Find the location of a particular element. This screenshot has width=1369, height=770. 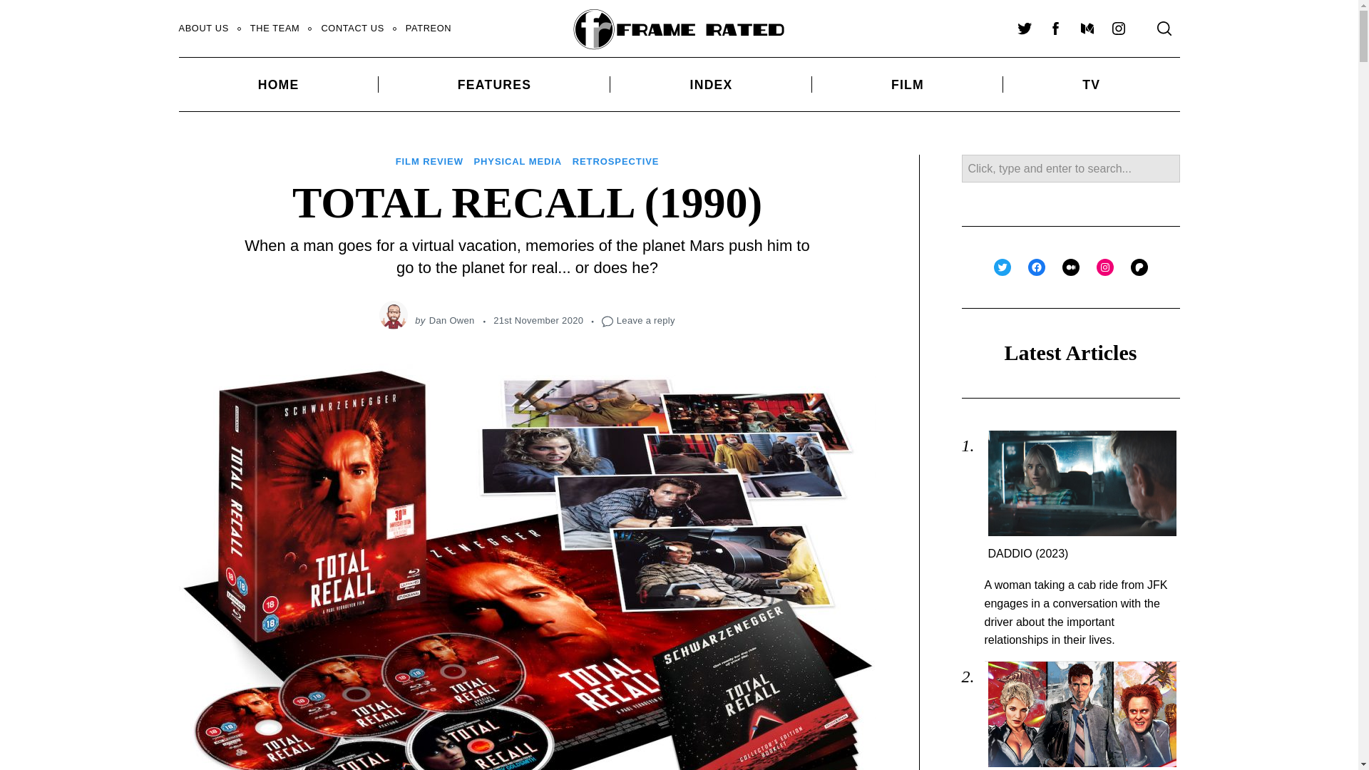

THE TEAM is located at coordinates (275, 29).